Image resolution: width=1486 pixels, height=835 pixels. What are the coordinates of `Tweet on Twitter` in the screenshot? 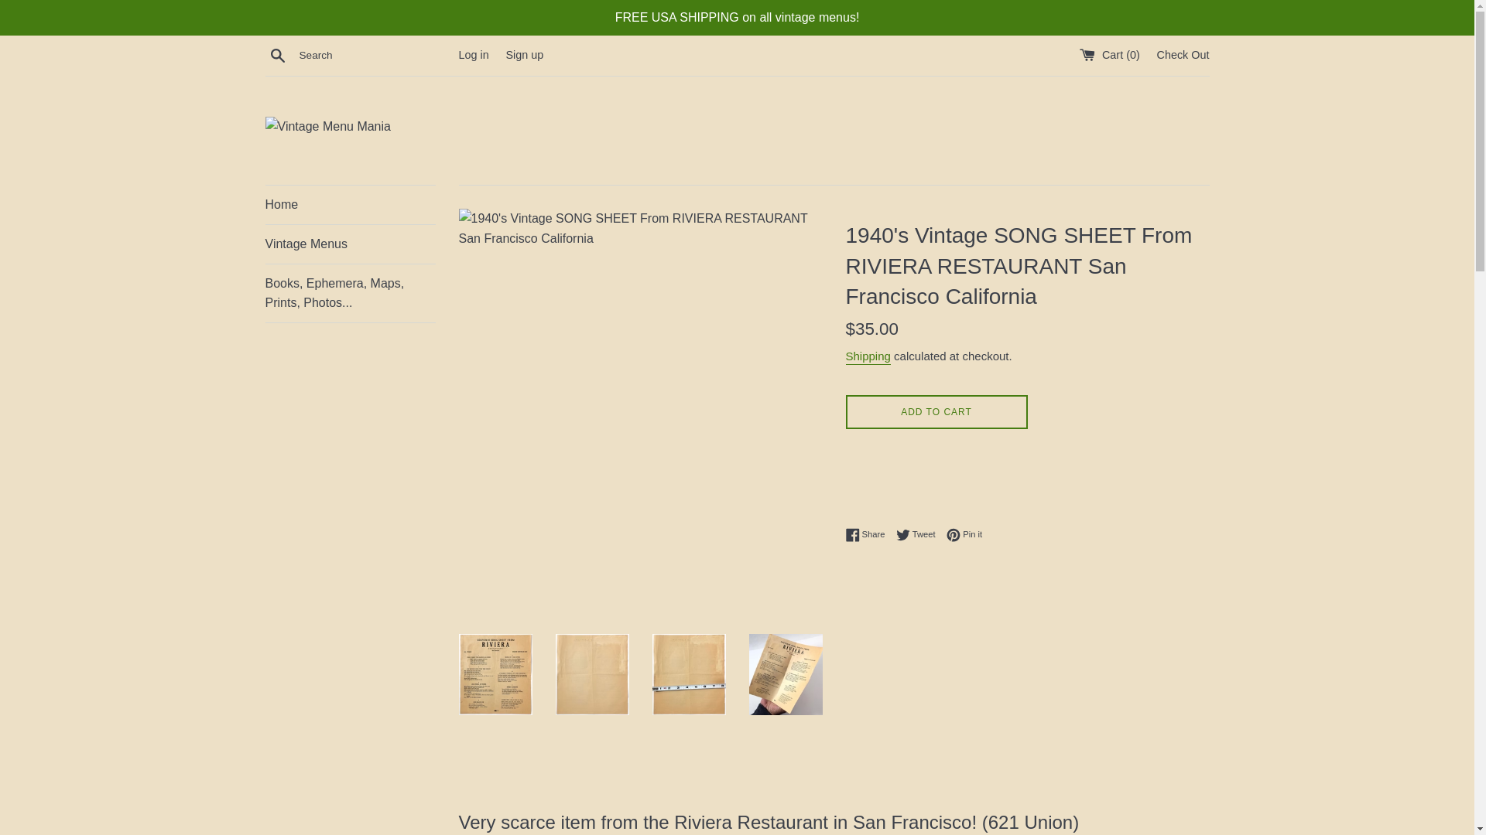 It's located at (473, 54).